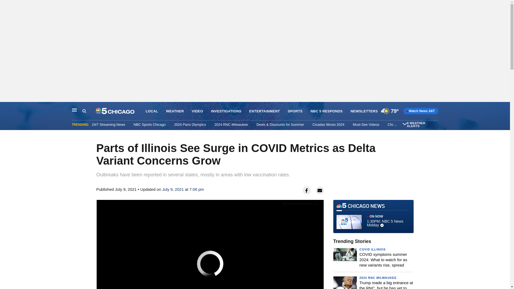 The height and width of the screenshot is (289, 514). Describe the element at coordinates (175, 111) in the screenshot. I see `WEATHER` at that location.